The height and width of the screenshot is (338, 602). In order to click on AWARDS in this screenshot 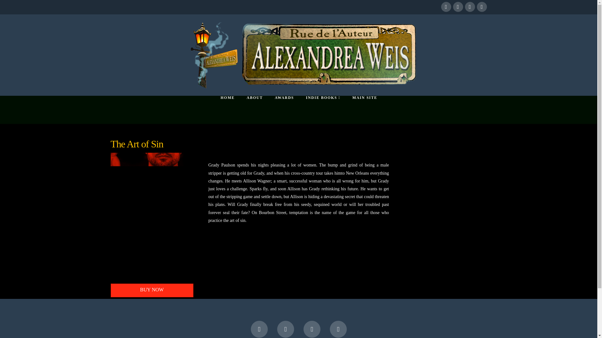, I will do `click(284, 110)`.